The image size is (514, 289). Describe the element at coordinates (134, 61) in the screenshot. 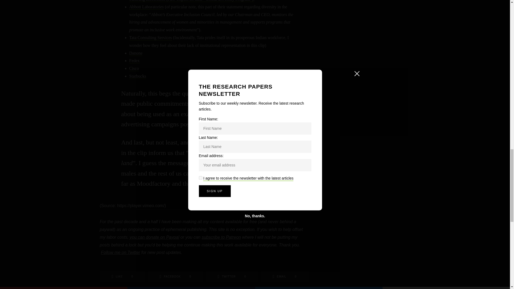

I see `Fedex` at that location.